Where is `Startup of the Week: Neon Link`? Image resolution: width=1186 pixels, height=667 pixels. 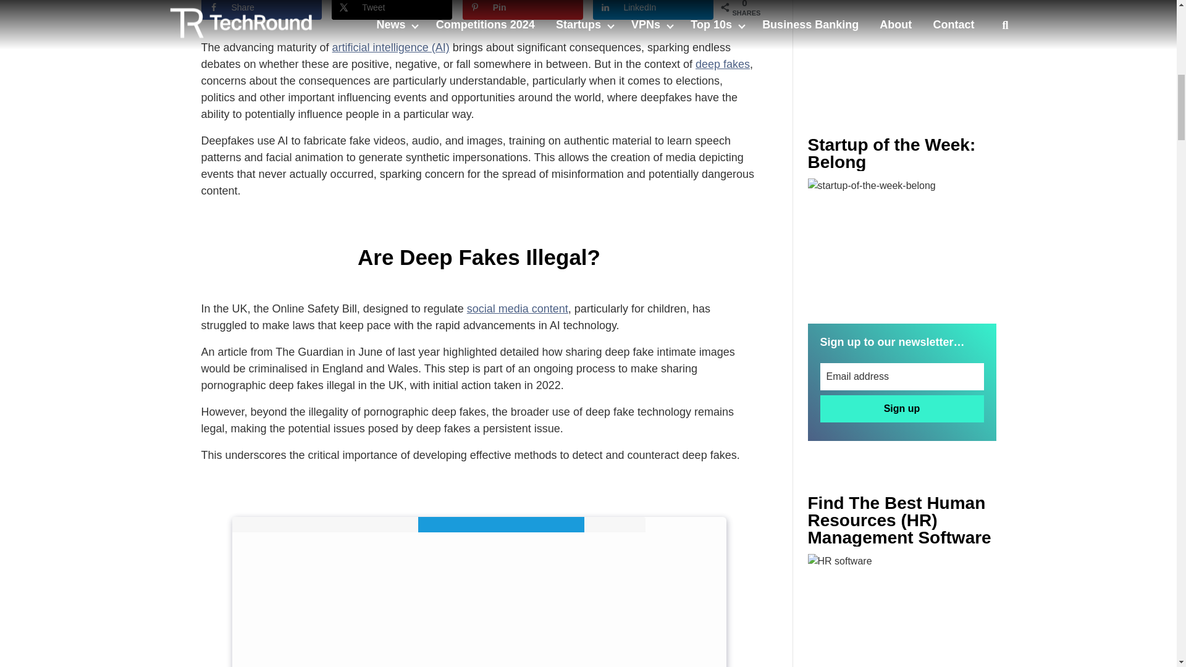 Startup of the Week: Neon Link is located at coordinates (902, 241).